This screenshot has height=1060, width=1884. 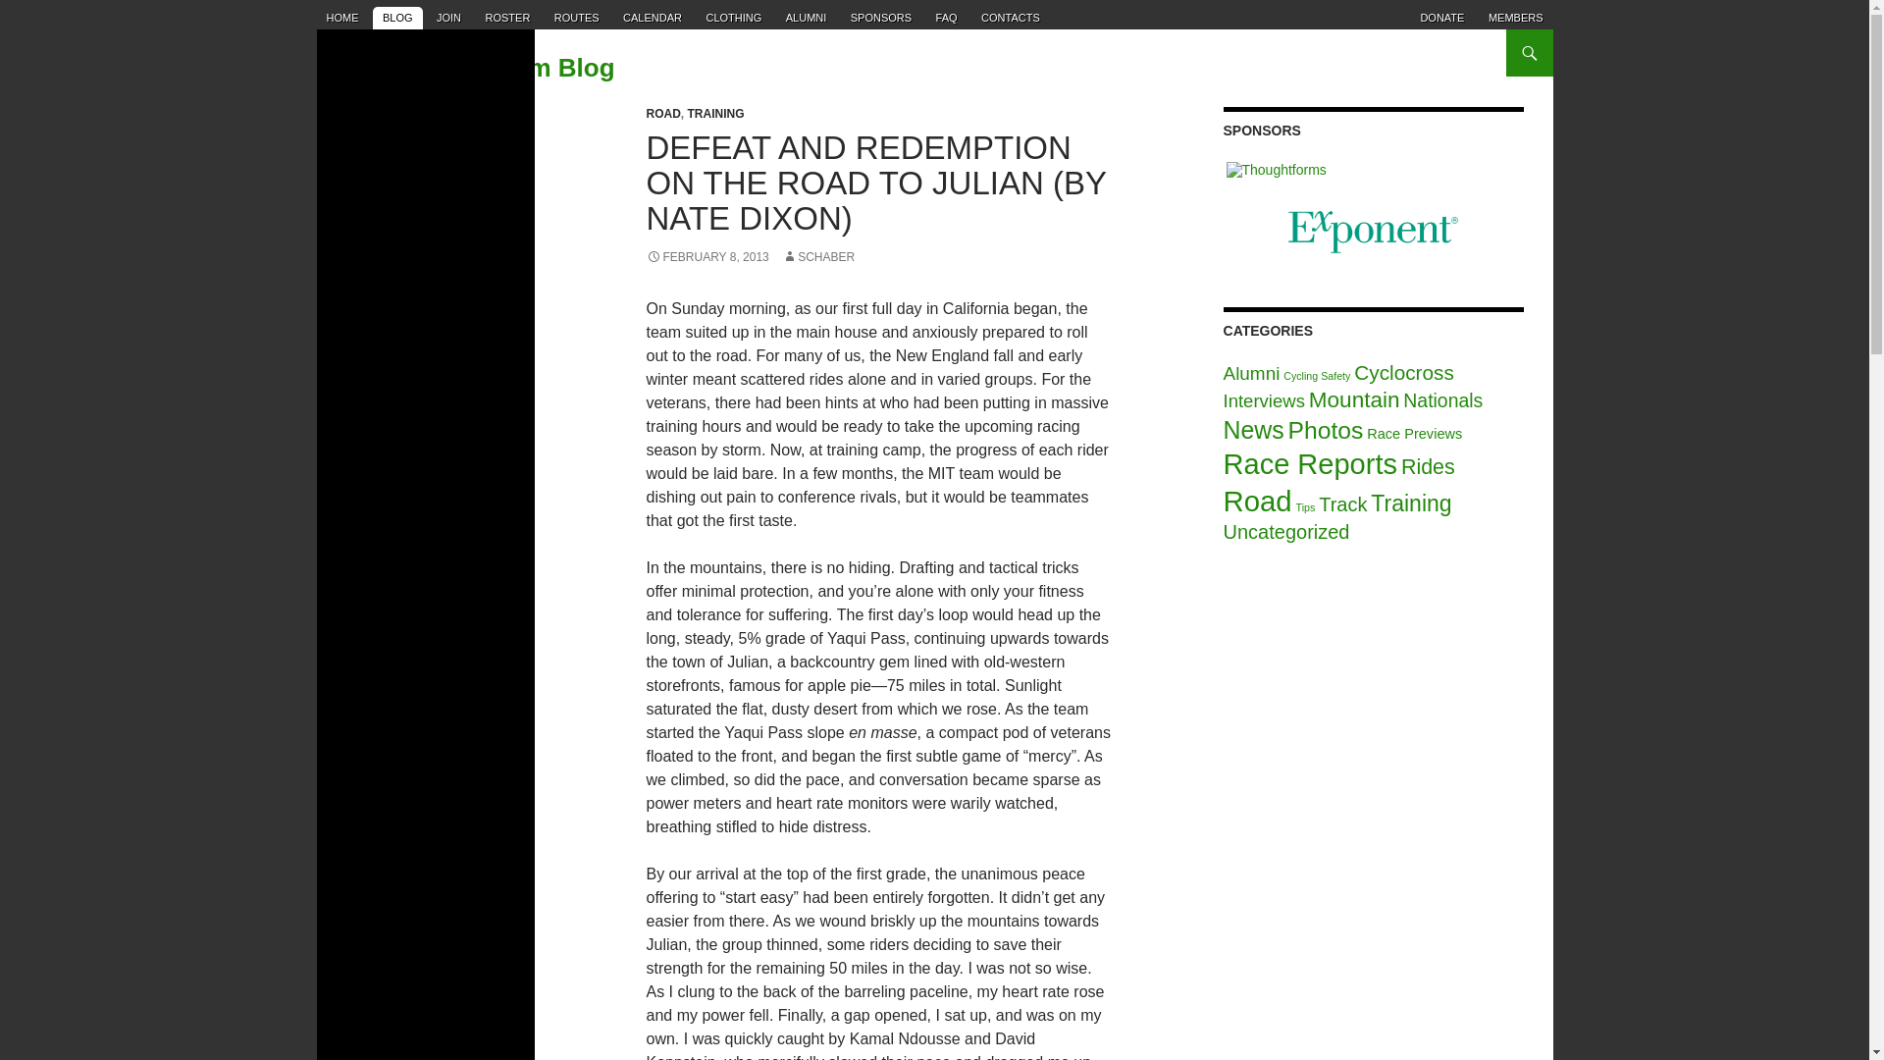 What do you see at coordinates (1252, 373) in the screenshot?
I see `Alumni` at bounding box center [1252, 373].